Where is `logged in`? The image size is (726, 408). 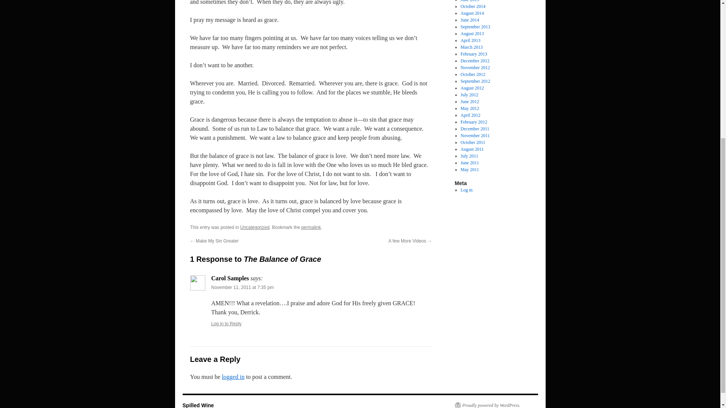 logged in is located at coordinates (233, 377).